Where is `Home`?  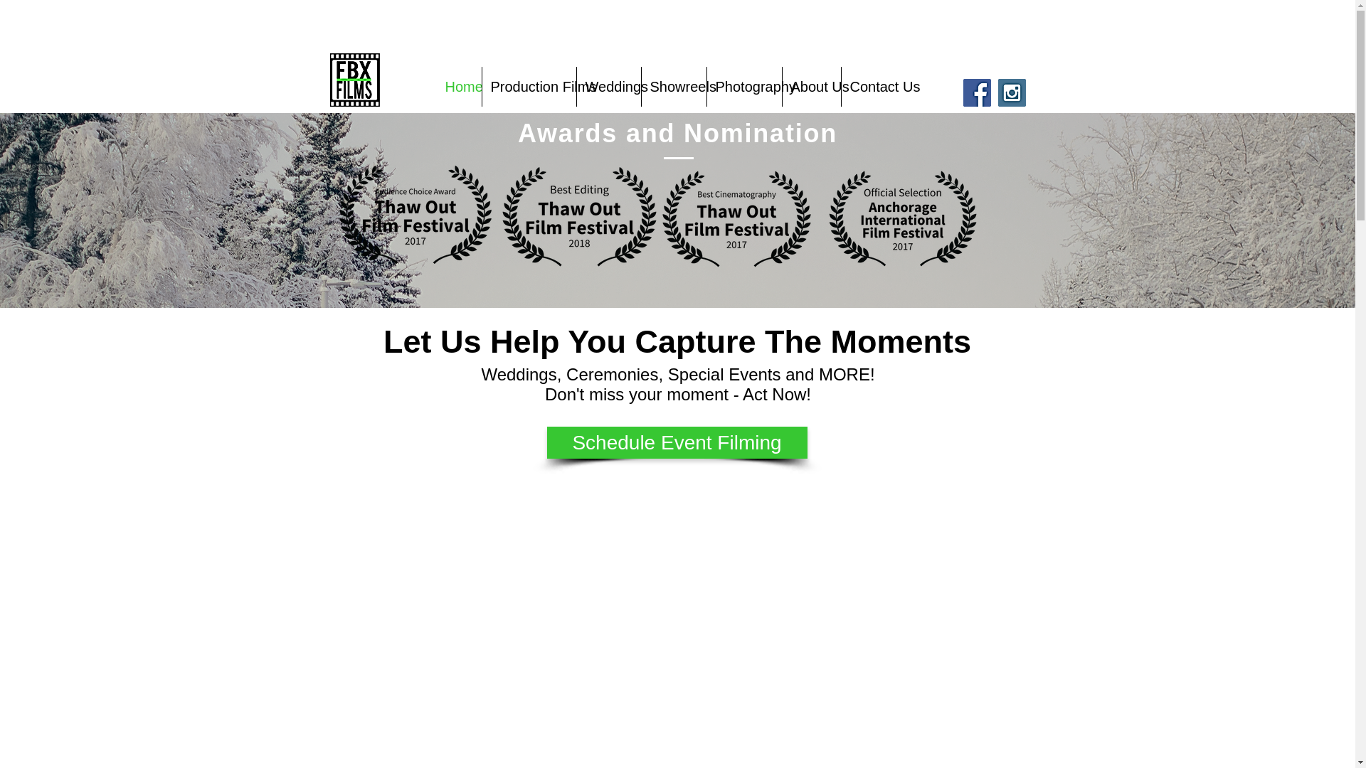
Home is located at coordinates (460, 87).